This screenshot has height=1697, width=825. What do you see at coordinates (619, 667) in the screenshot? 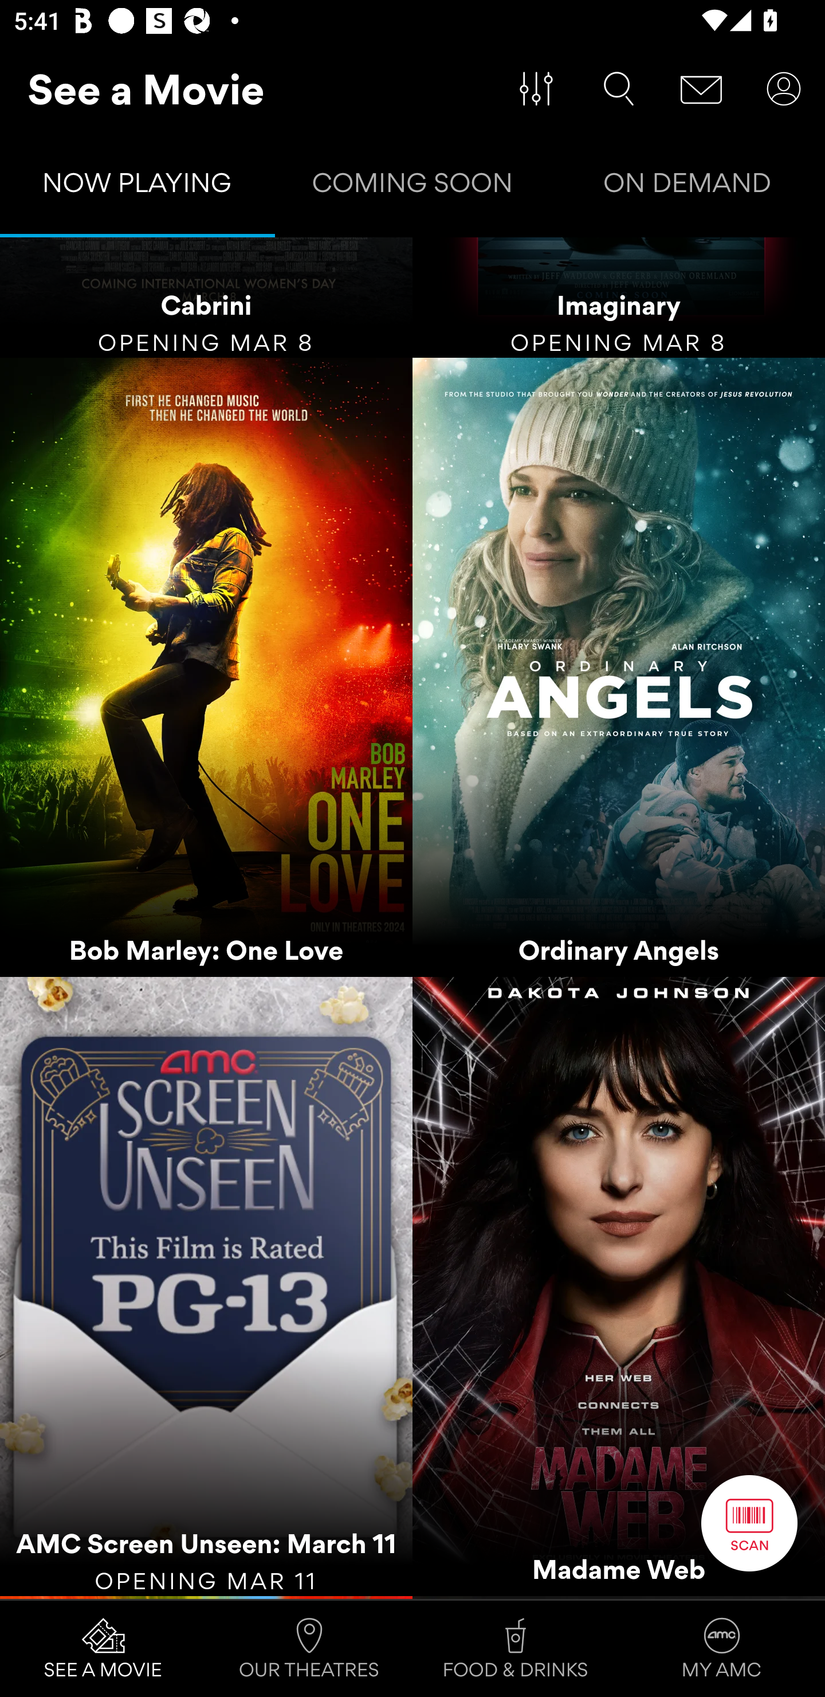
I see `Ordinary Angels` at bounding box center [619, 667].